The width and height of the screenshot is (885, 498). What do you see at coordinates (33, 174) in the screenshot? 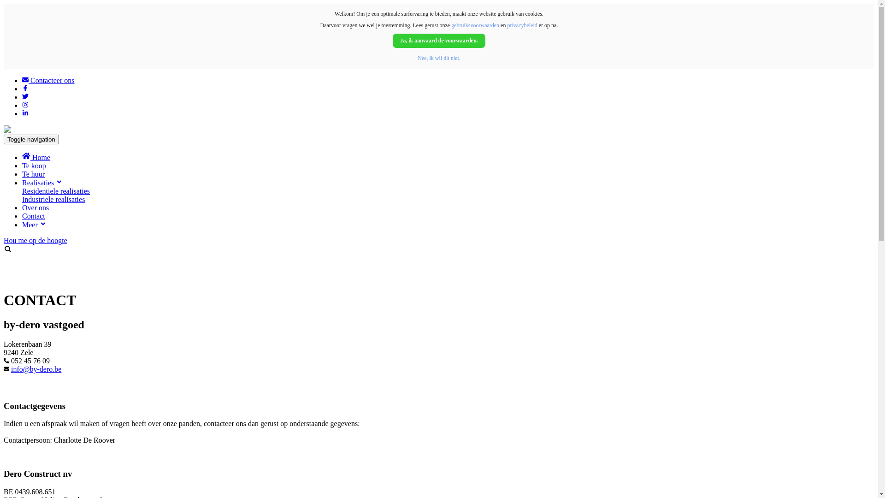
I see `Te huur` at bounding box center [33, 174].